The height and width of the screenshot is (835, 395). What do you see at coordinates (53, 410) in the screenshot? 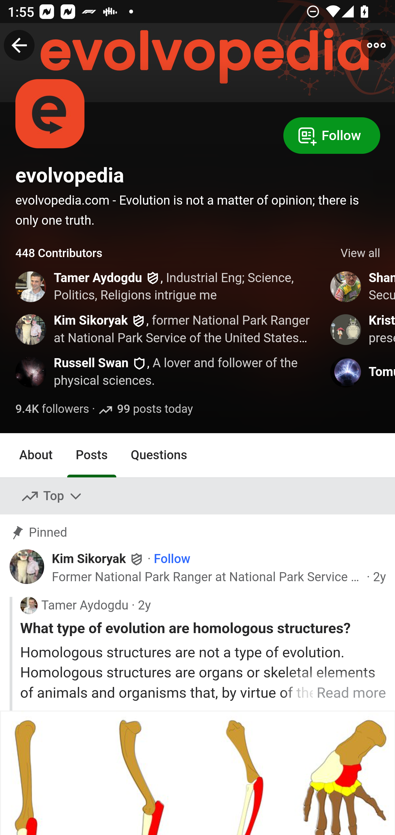
I see `9.4K followers` at bounding box center [53, 410].